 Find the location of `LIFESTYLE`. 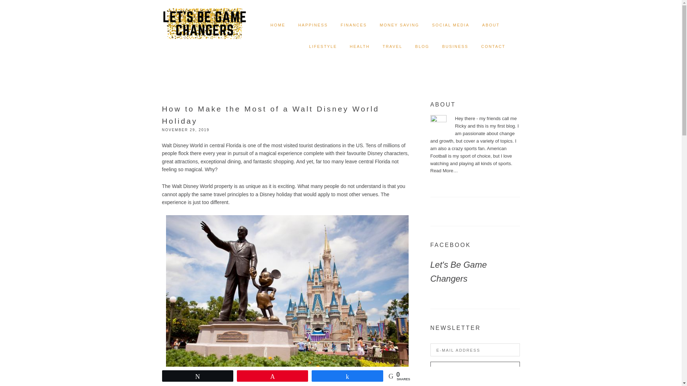

LIFESTYLE is located at coordinates (323, 46).